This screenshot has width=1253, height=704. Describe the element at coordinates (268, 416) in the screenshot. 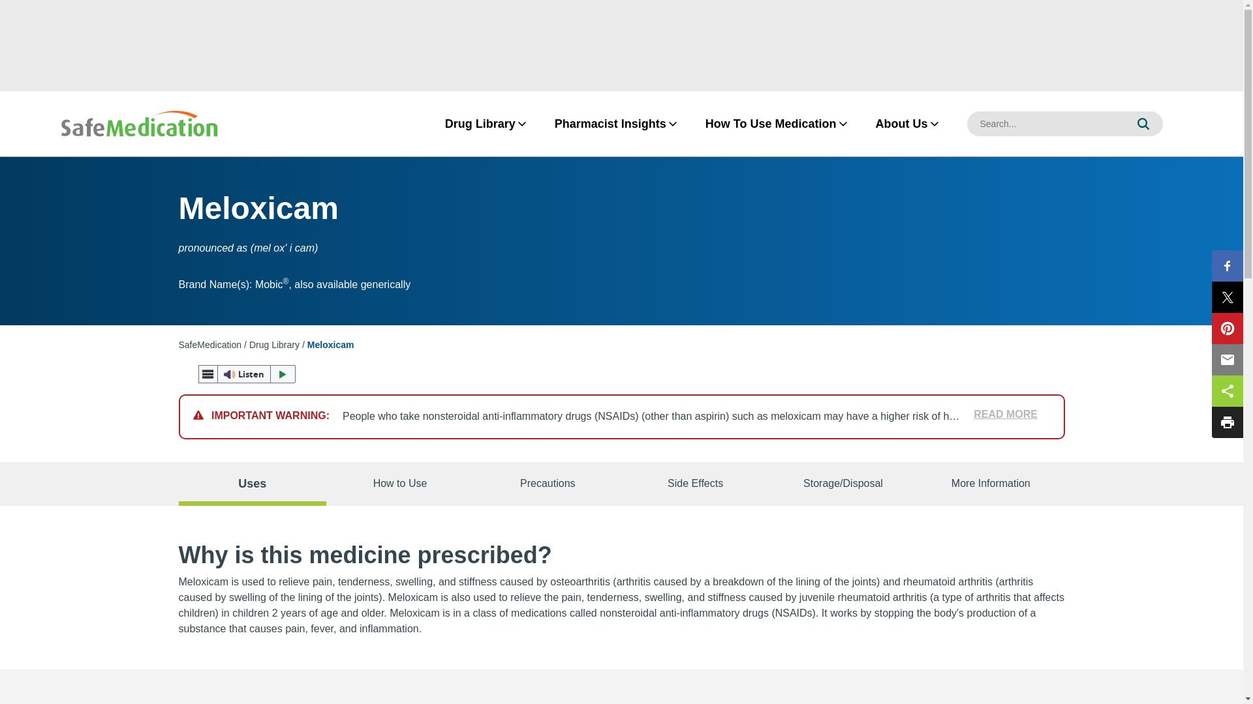

I see `IMPORTANT WARNING:` at that location.